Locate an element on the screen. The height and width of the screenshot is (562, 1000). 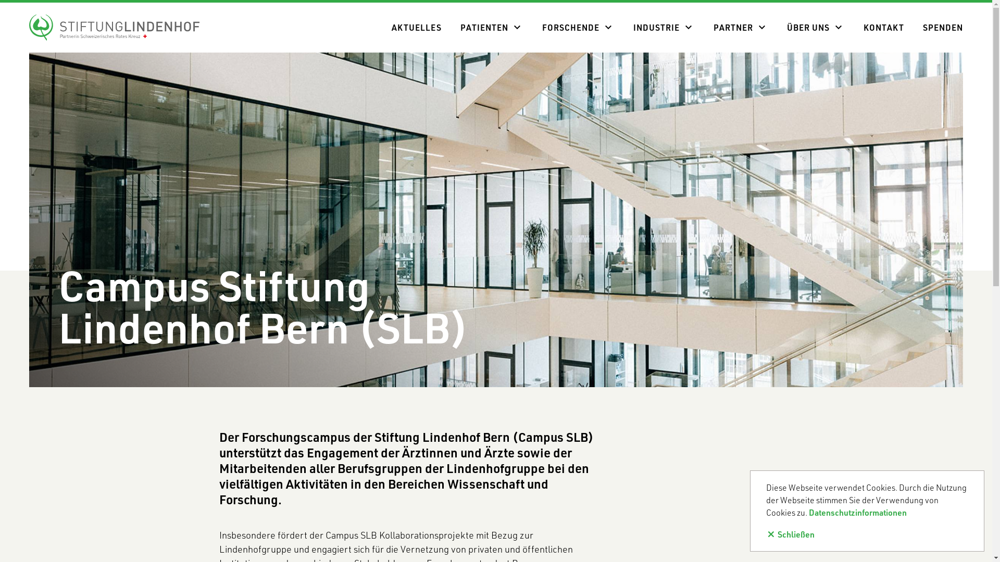
AKTUELLES is located at coordinates (417, 28).